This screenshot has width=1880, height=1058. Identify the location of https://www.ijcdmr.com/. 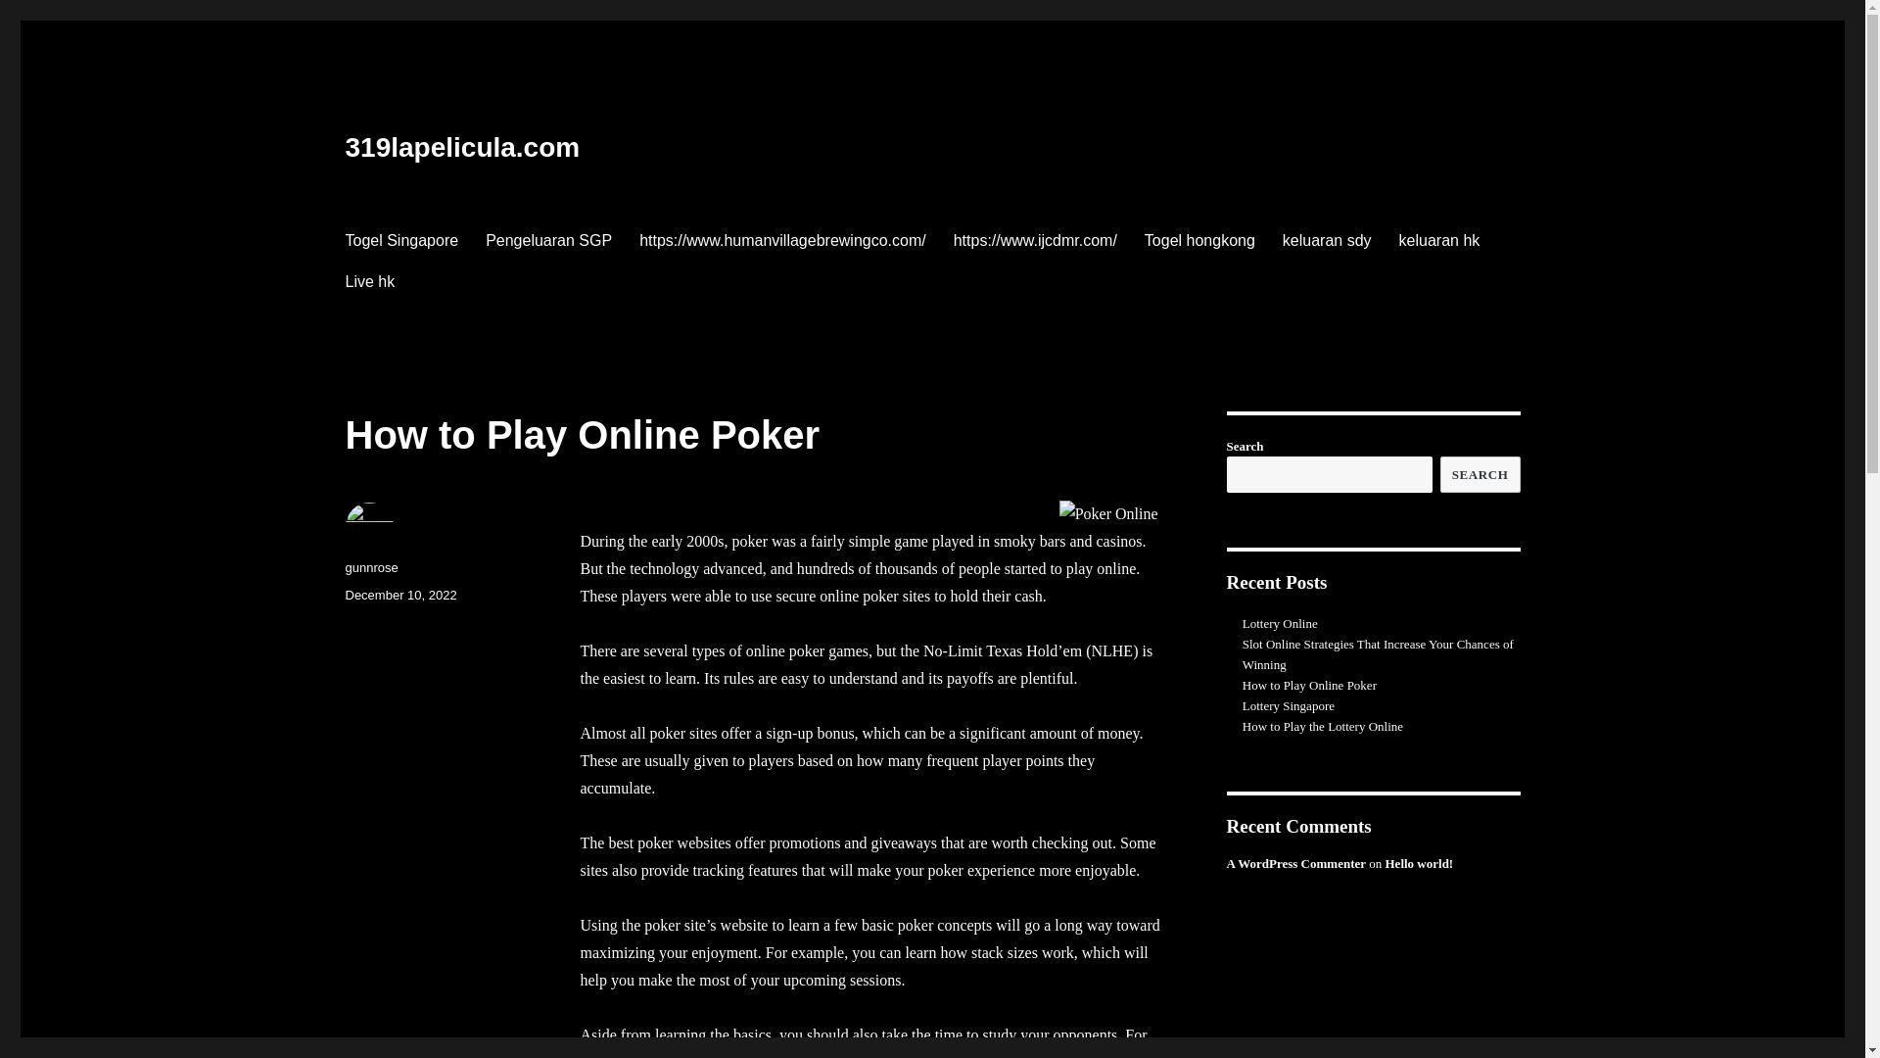
(1036, 240).